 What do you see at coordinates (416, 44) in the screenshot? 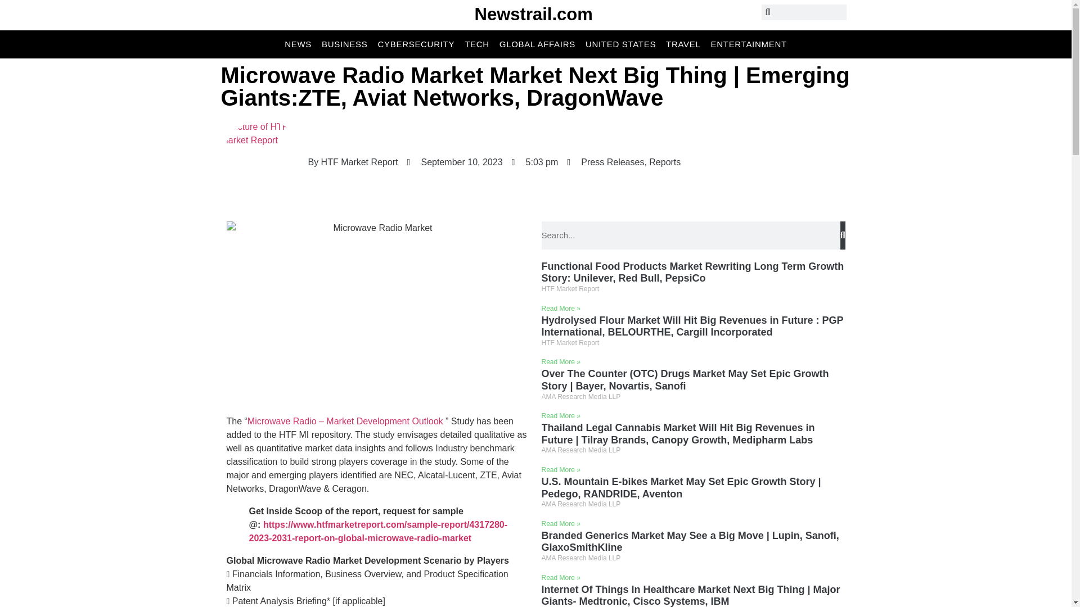
I see `CYBERSECURITY` at bounding box center [416, 44].